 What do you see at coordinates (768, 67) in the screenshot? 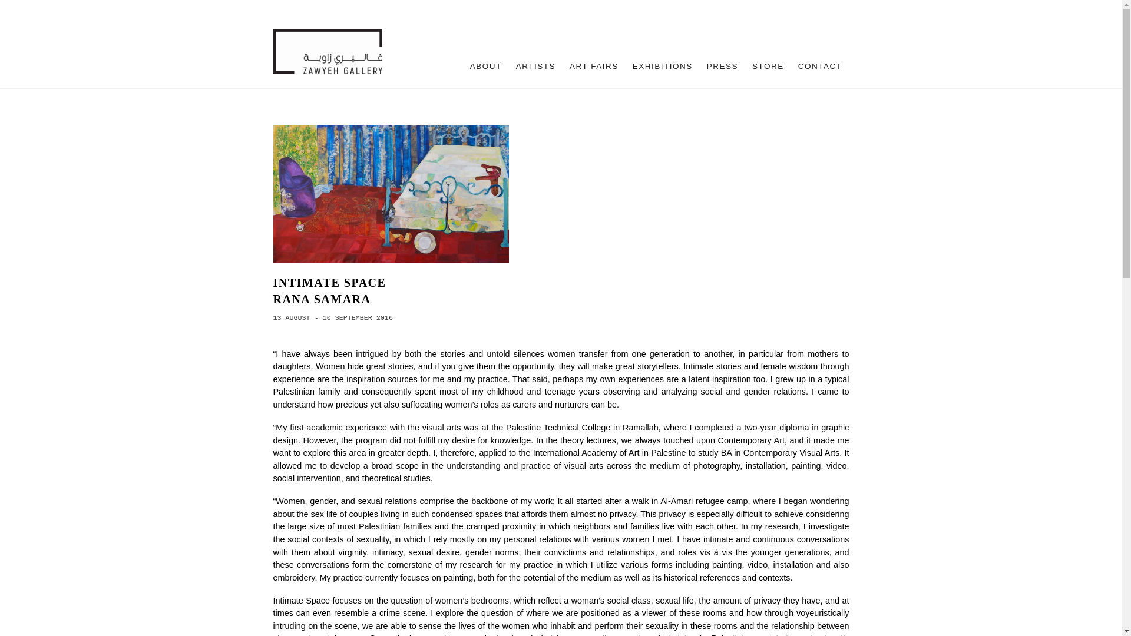
I see `STORE` at bounding box center [768, 67].